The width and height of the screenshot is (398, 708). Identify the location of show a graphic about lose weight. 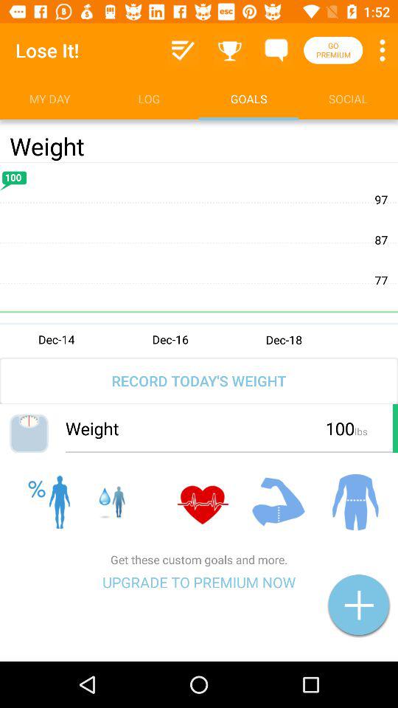
(199, 259).